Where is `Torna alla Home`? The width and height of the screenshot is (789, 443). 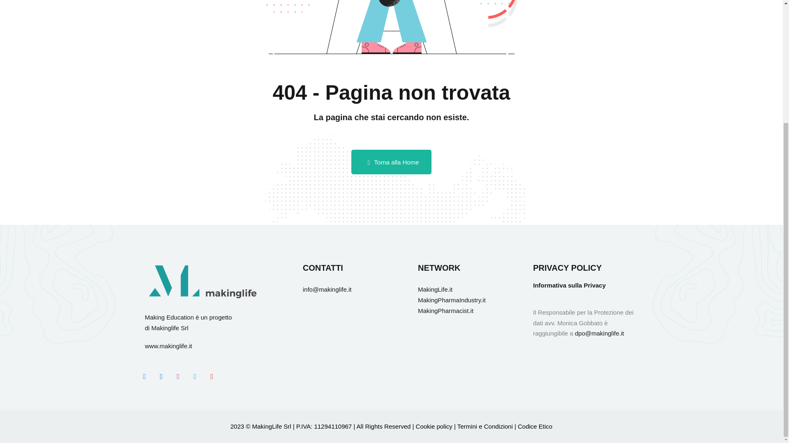 Torna alla Home is located at coordinates (391, 162).